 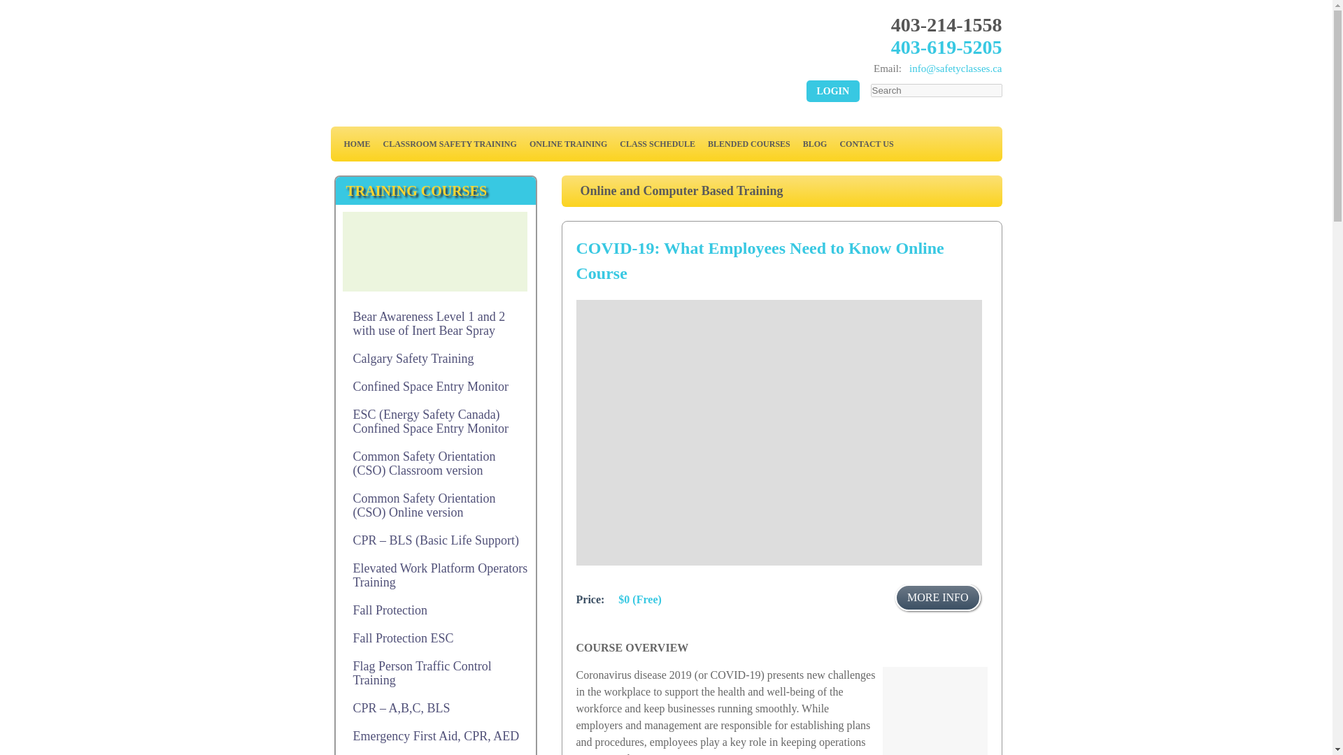 I want to click on Calgary Safety Training, so click(x=436, y=358).